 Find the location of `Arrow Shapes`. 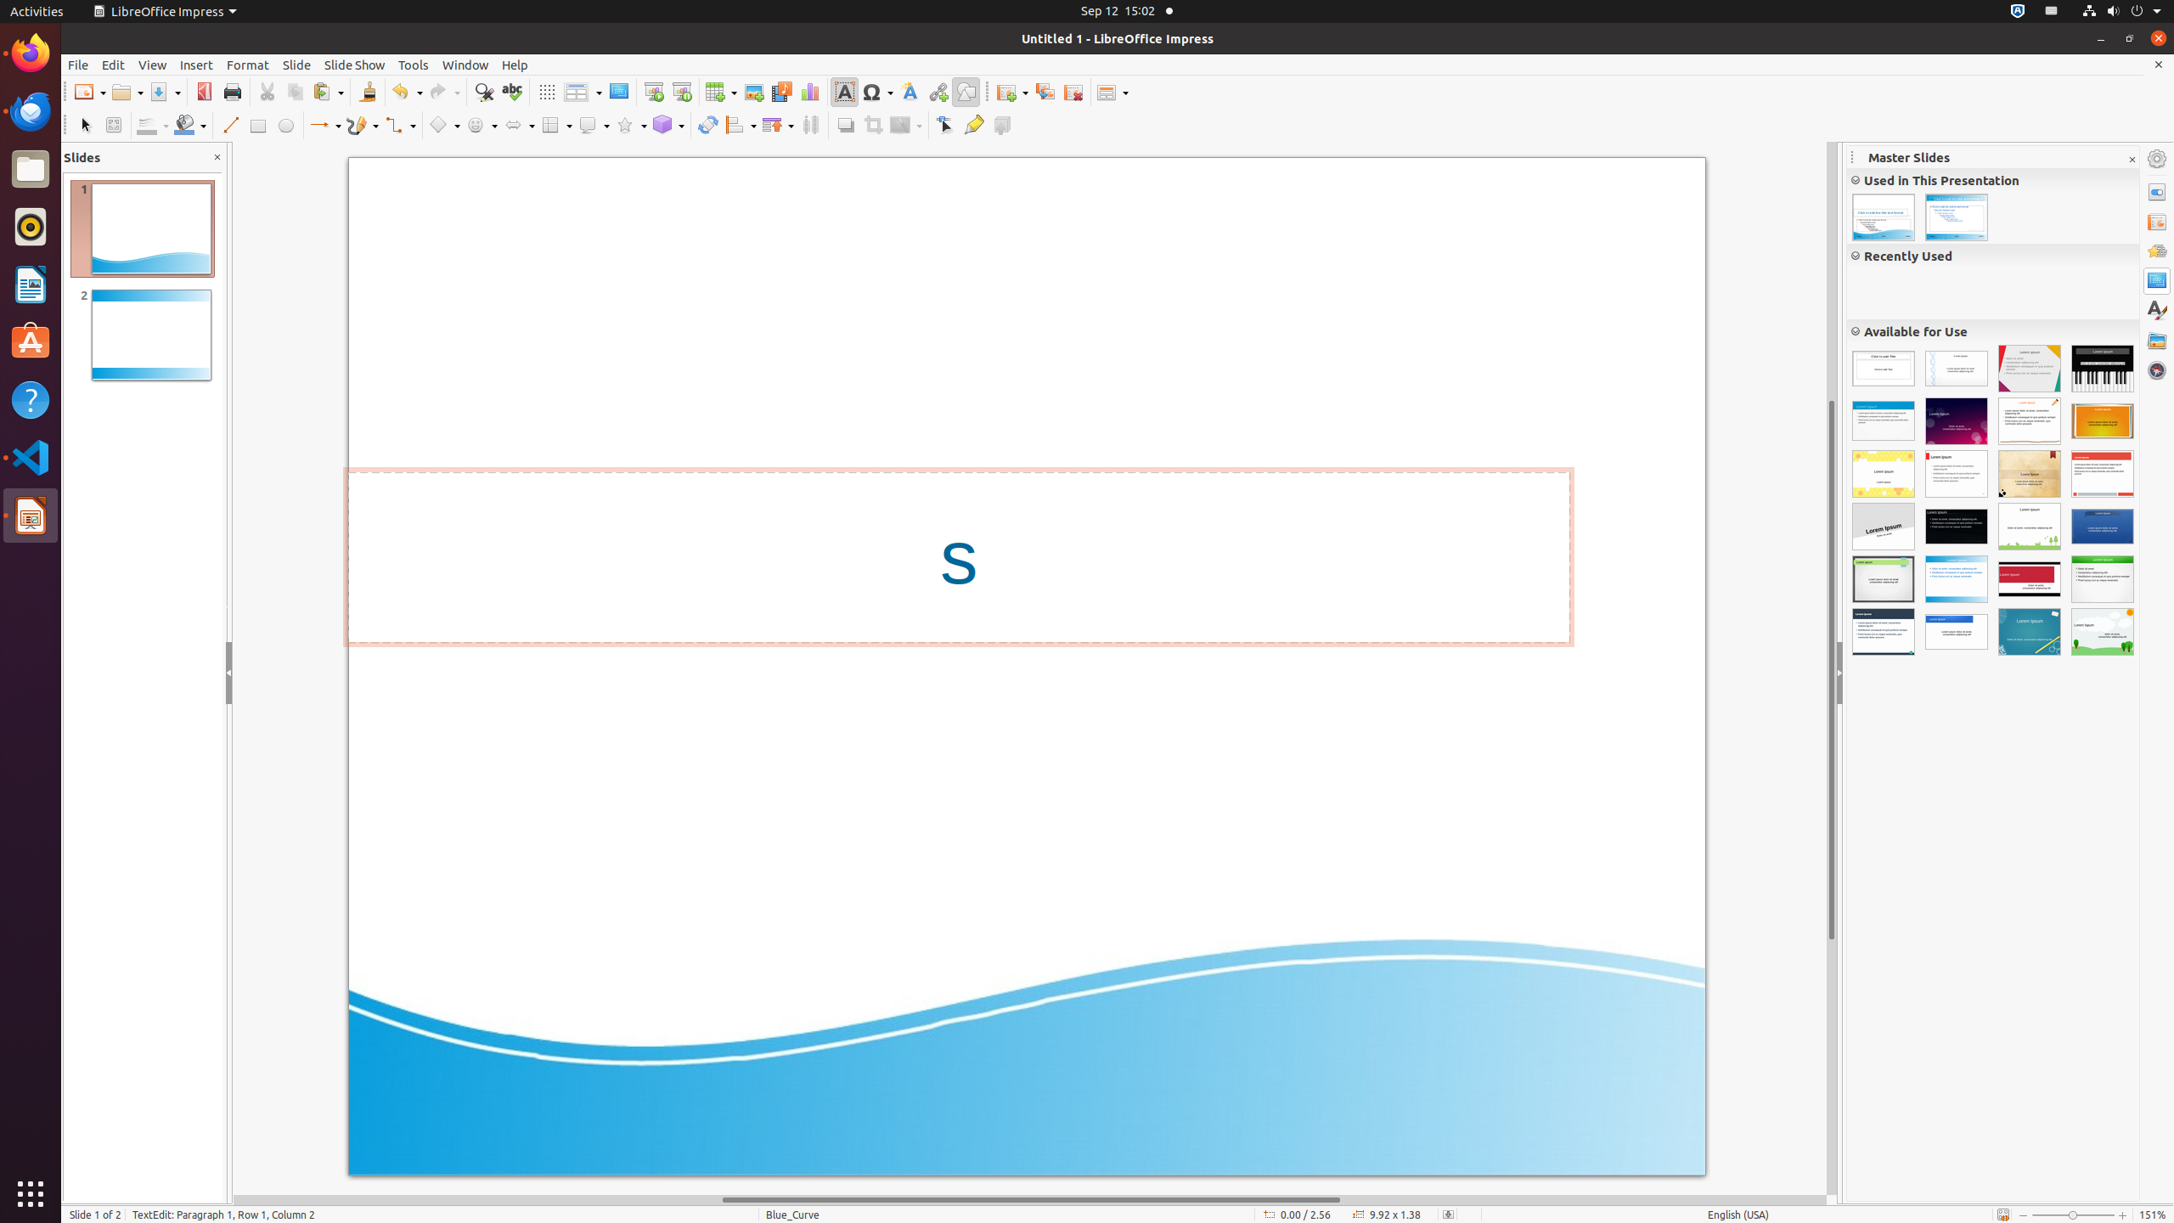

Arrow Shapes is located at coordinates (519, 126).